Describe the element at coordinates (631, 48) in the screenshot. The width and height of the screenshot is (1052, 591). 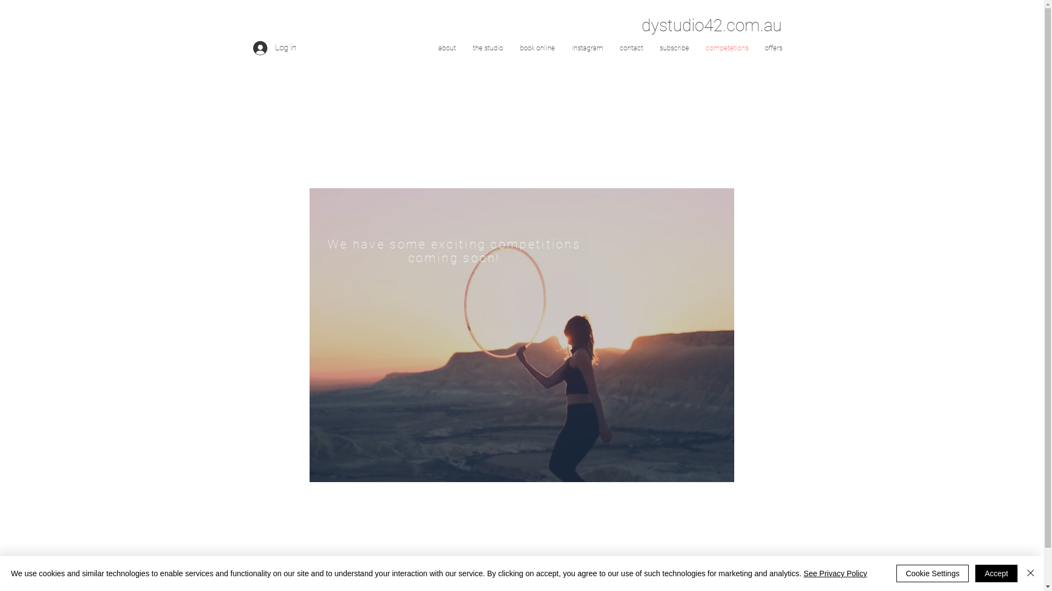
I see `contact` at that location.